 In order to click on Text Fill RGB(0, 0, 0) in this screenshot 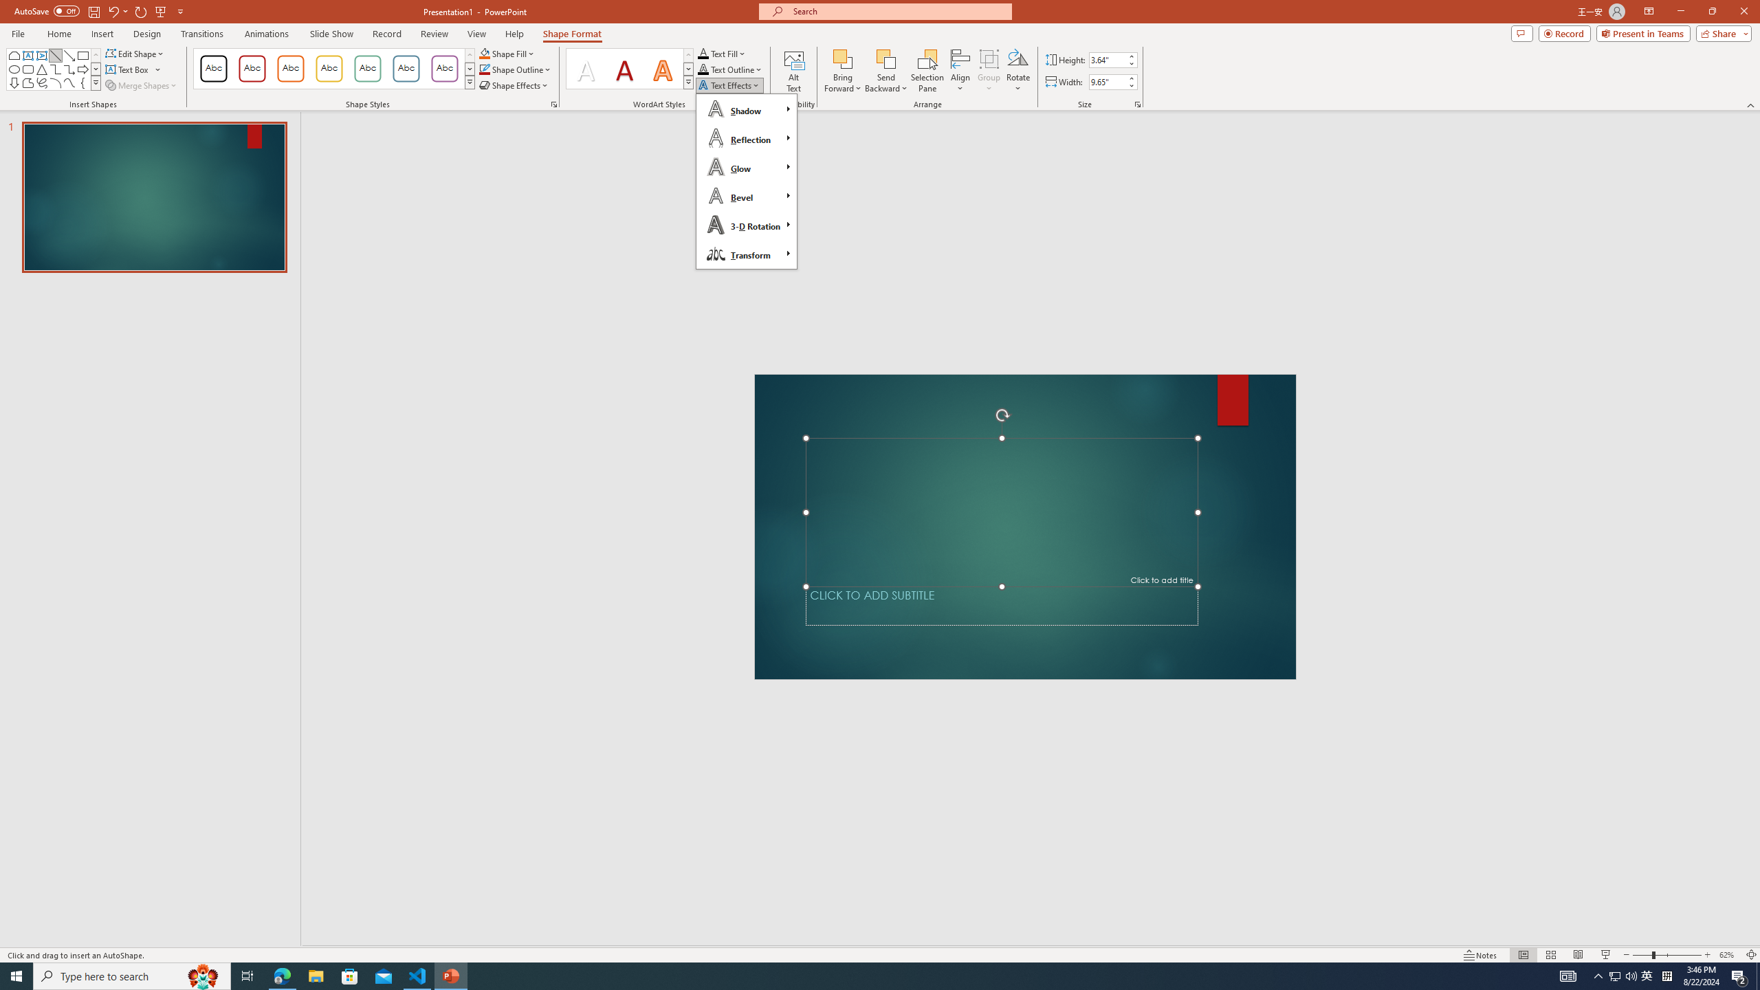, I will do `click(703, 54)`.